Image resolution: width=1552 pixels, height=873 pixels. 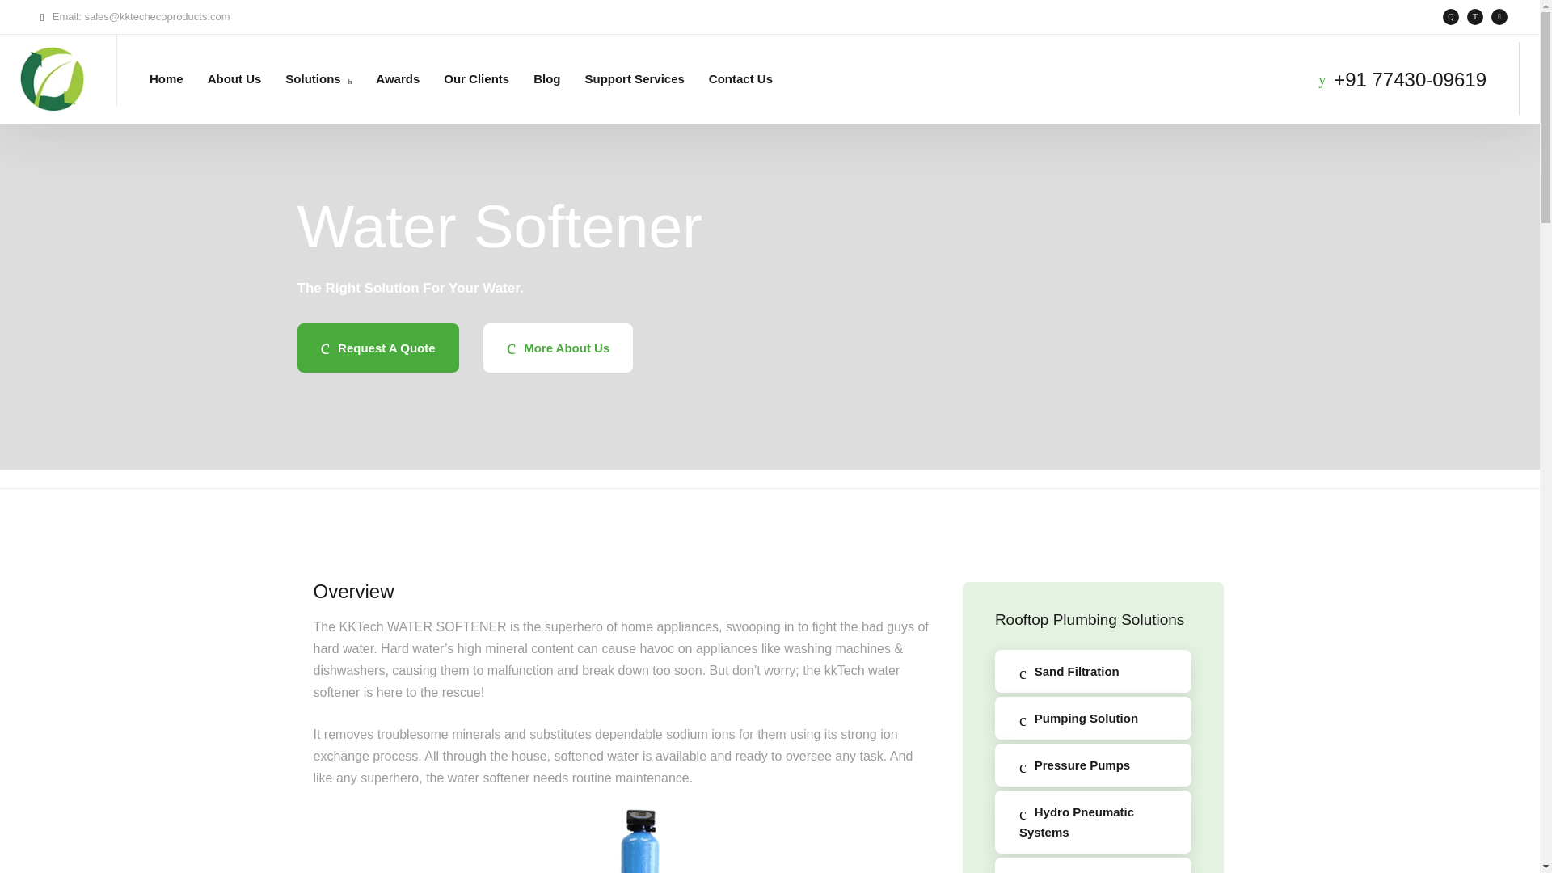 What do you see at coordinates (634, 78) in the screenshot?
I see `Support Services` at bounding box center [634, 78].